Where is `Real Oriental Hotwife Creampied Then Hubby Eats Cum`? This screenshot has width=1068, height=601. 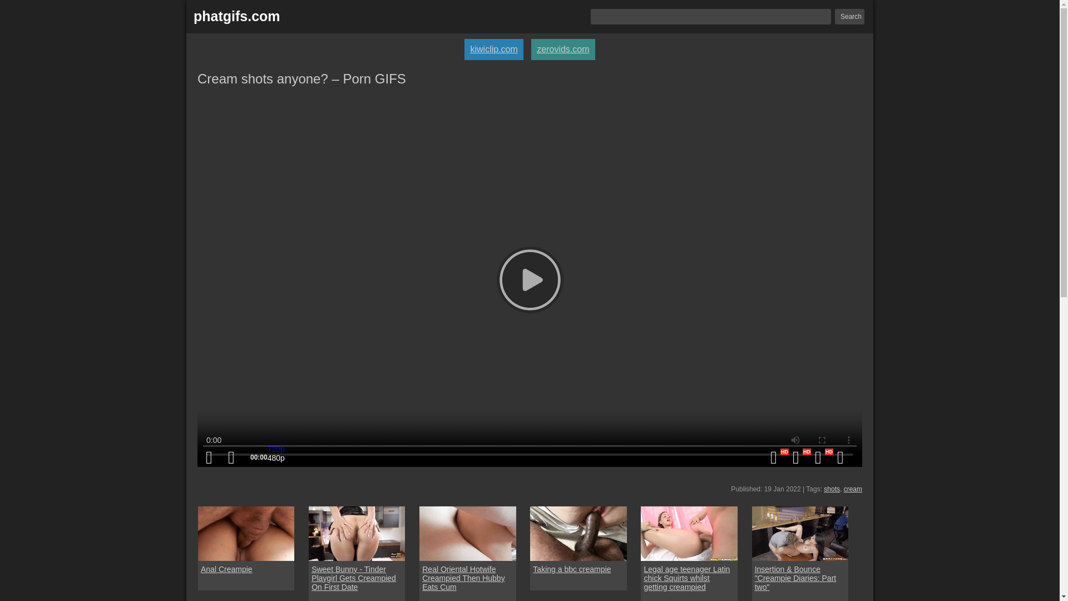 Real Oriental Hotwife Creampied Then Hubby Eats Cum is located at coordinates (467, 533).